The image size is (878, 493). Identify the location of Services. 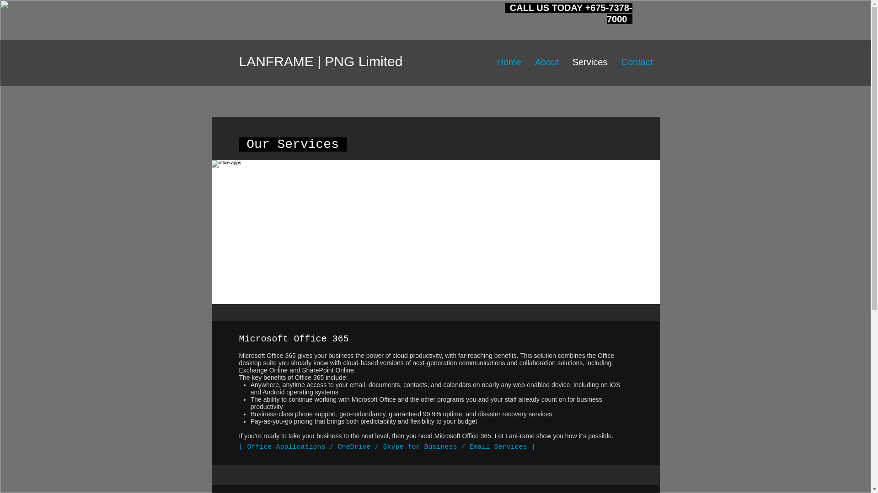
(589, 62).